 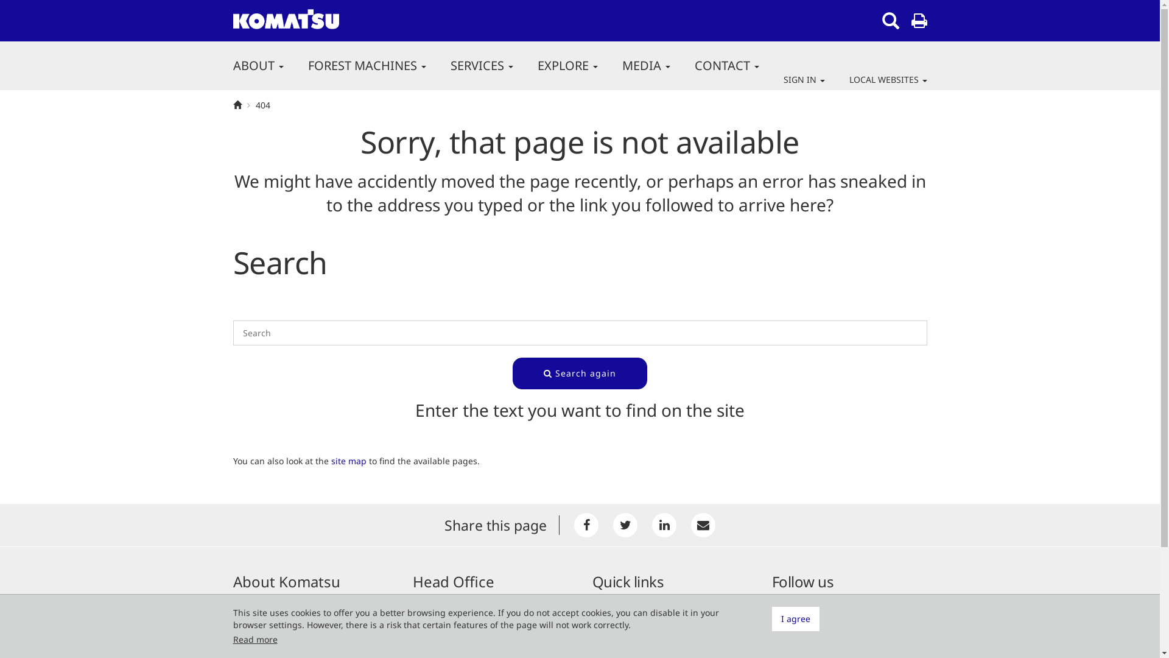 I want to click on YouTube, so click(x=796, y=644).